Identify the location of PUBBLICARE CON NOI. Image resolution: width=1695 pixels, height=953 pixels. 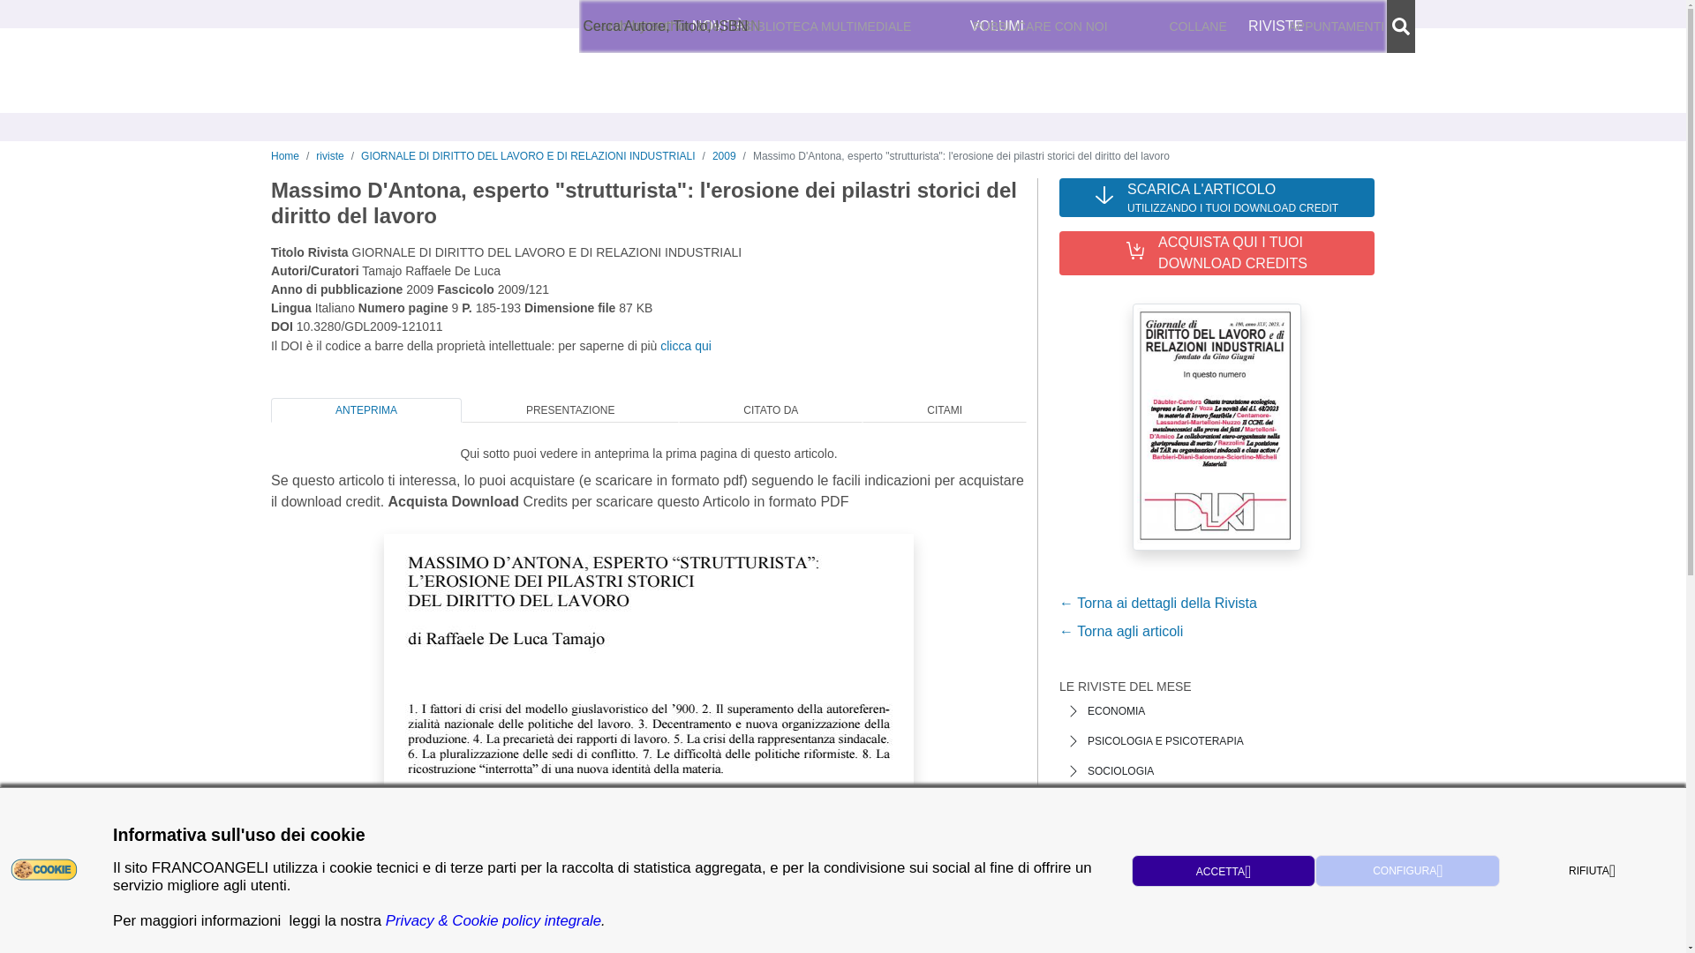
(1040, 26).